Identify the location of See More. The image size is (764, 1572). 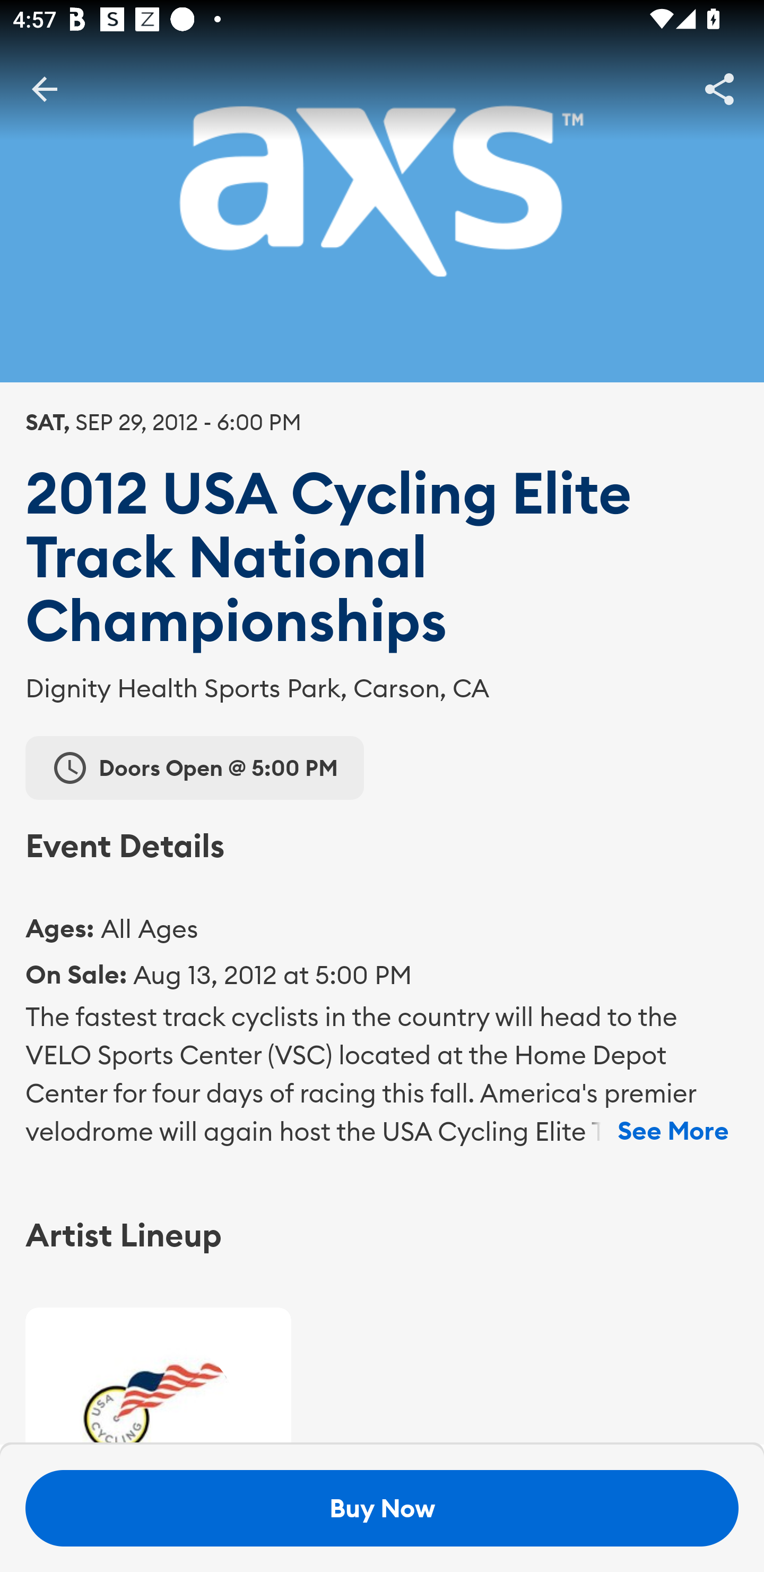
(673, 1131).